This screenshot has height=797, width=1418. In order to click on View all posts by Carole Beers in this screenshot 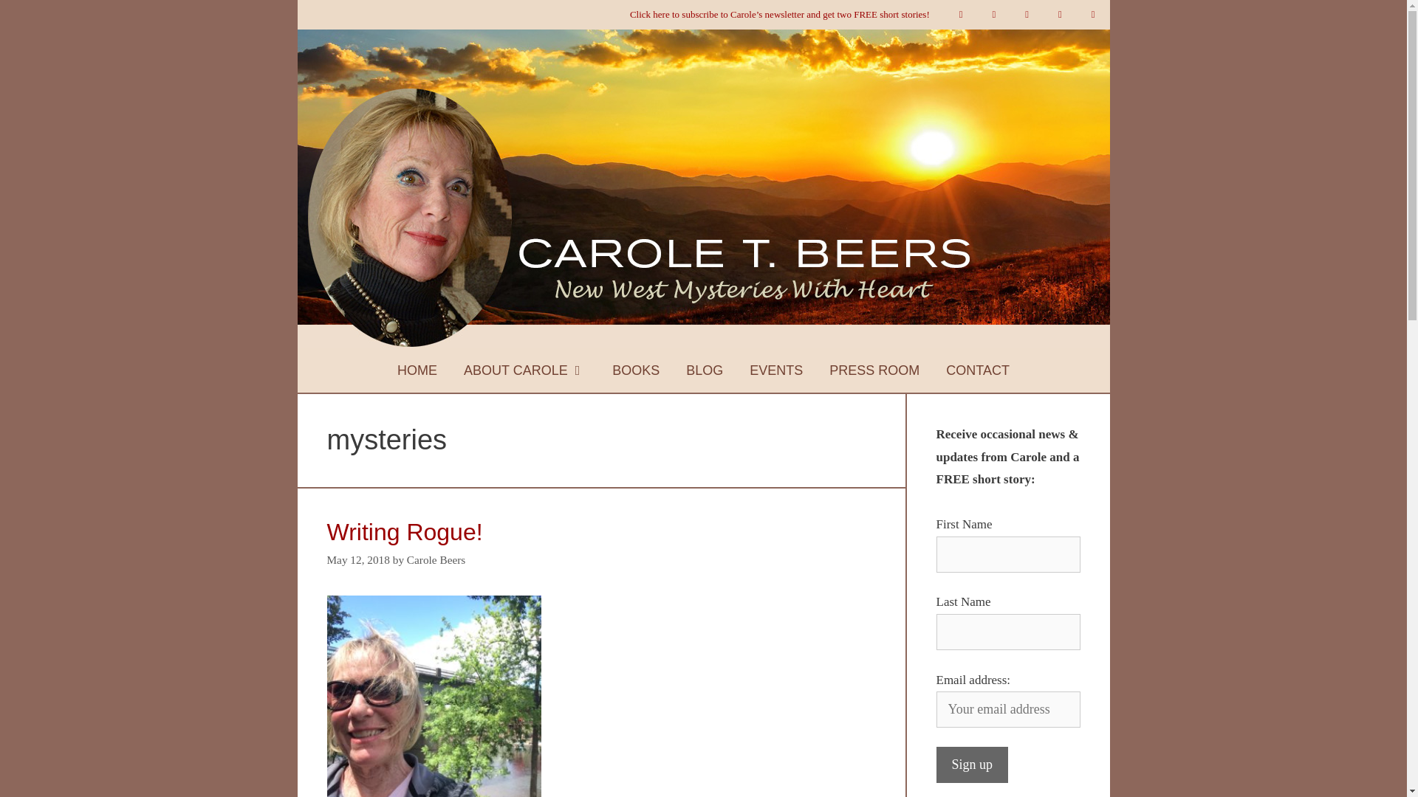, I will do `click(436, 559)`.